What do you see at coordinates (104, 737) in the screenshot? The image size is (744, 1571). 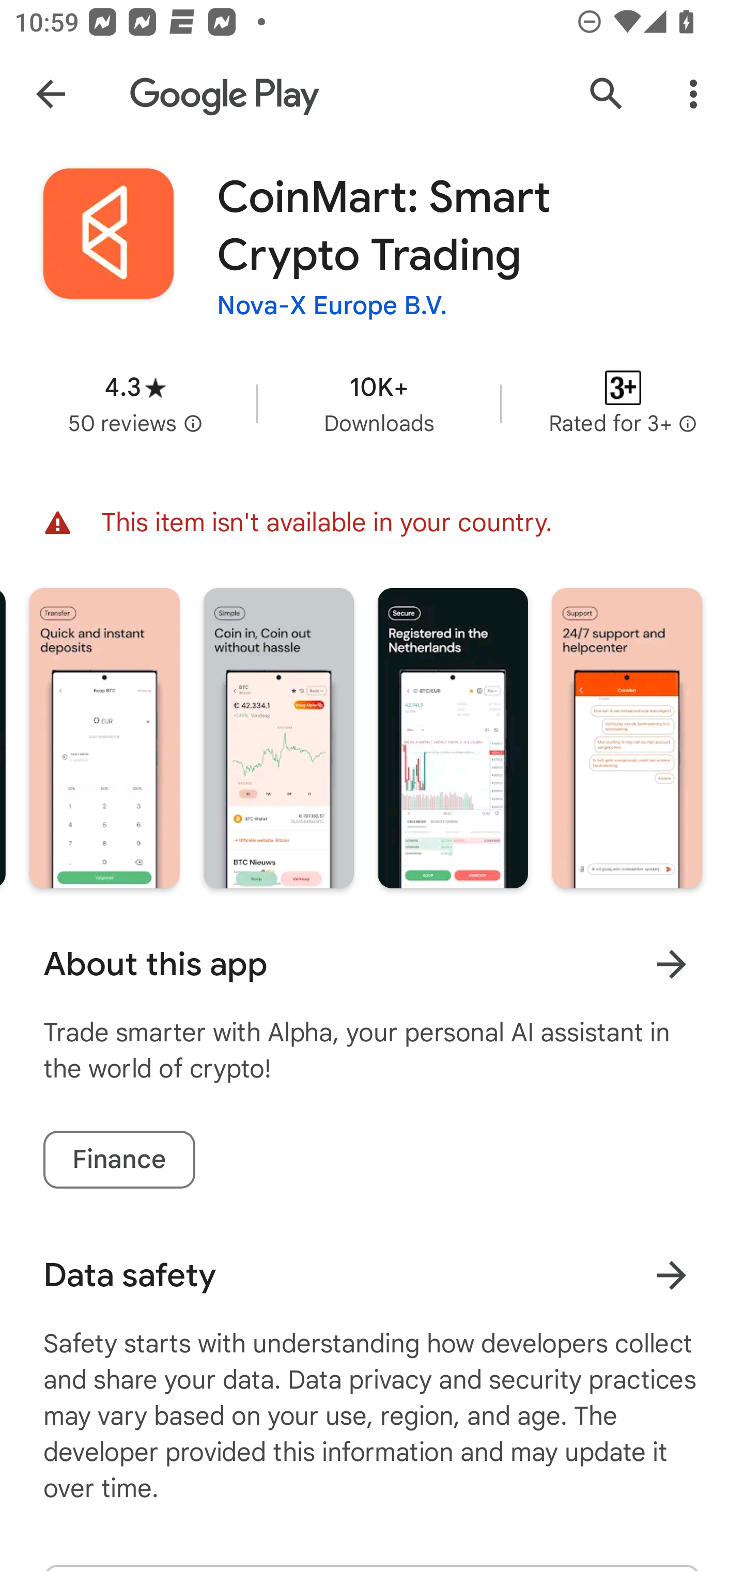 I see `Screenshot "4" of "7"` at bounding box center [104, 737].